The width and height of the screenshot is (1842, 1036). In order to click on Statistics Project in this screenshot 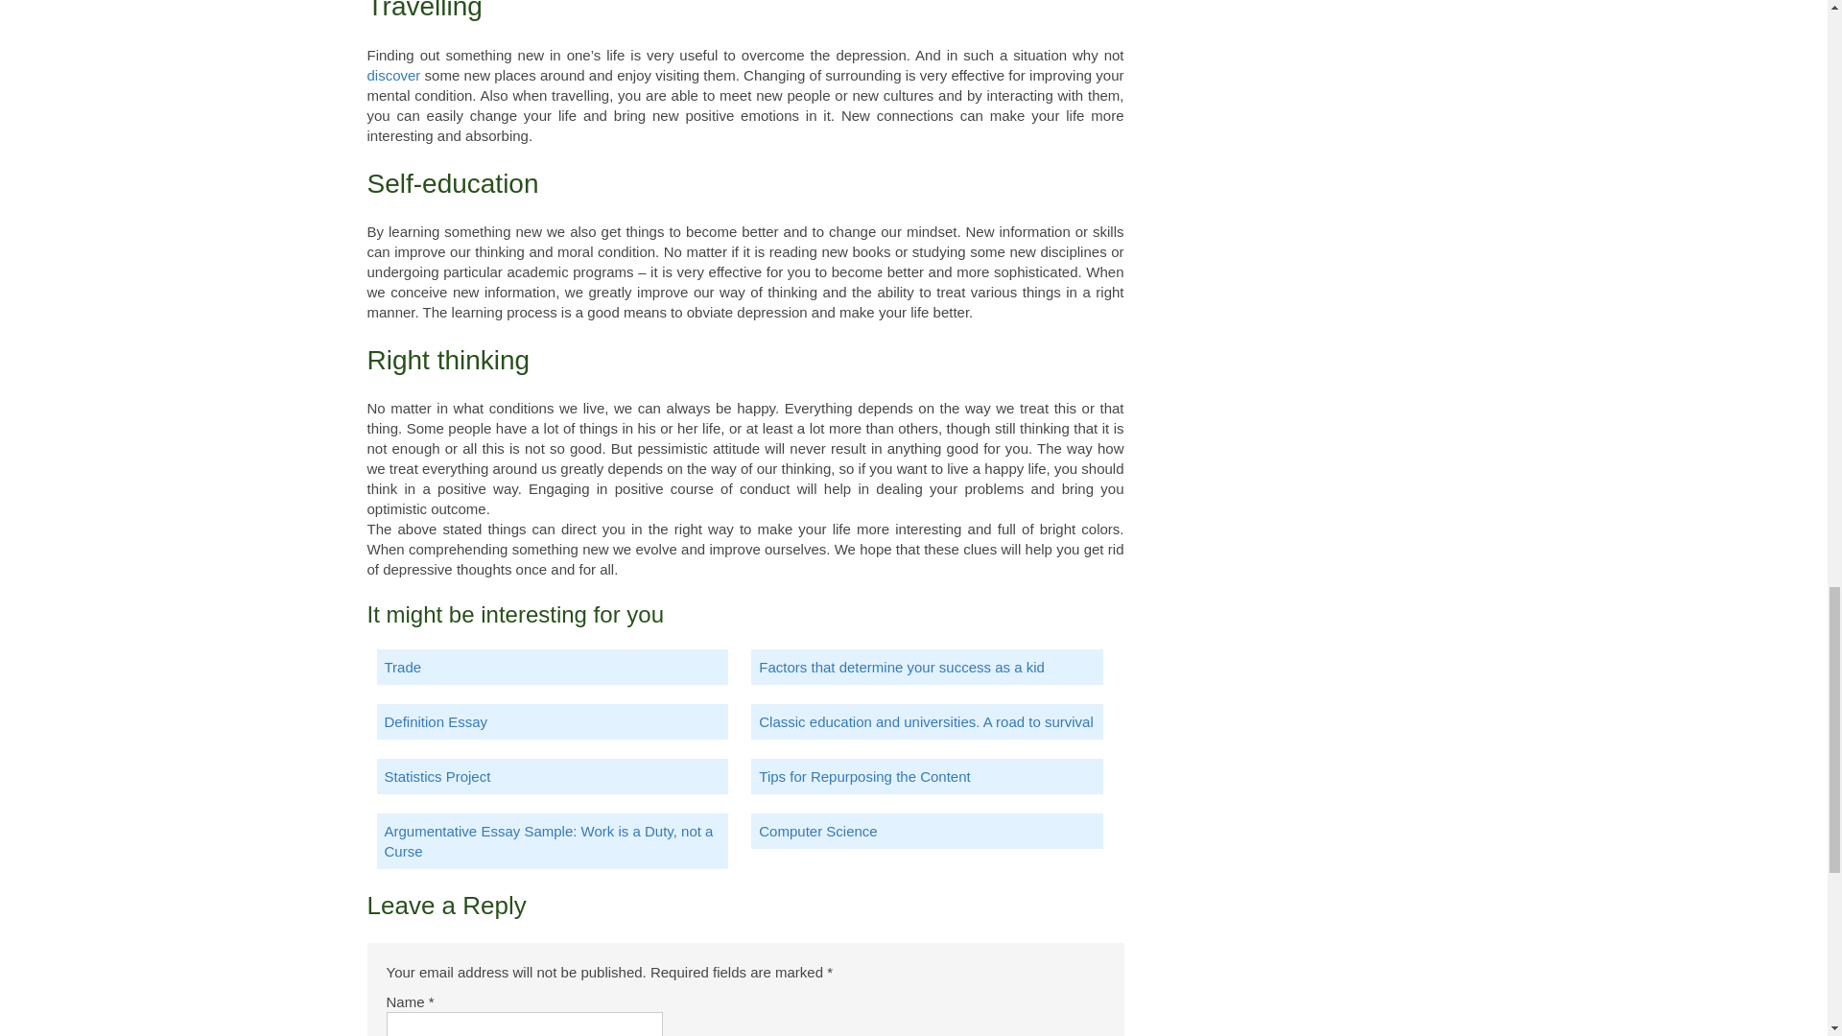, I will do `click(551, 776)`.